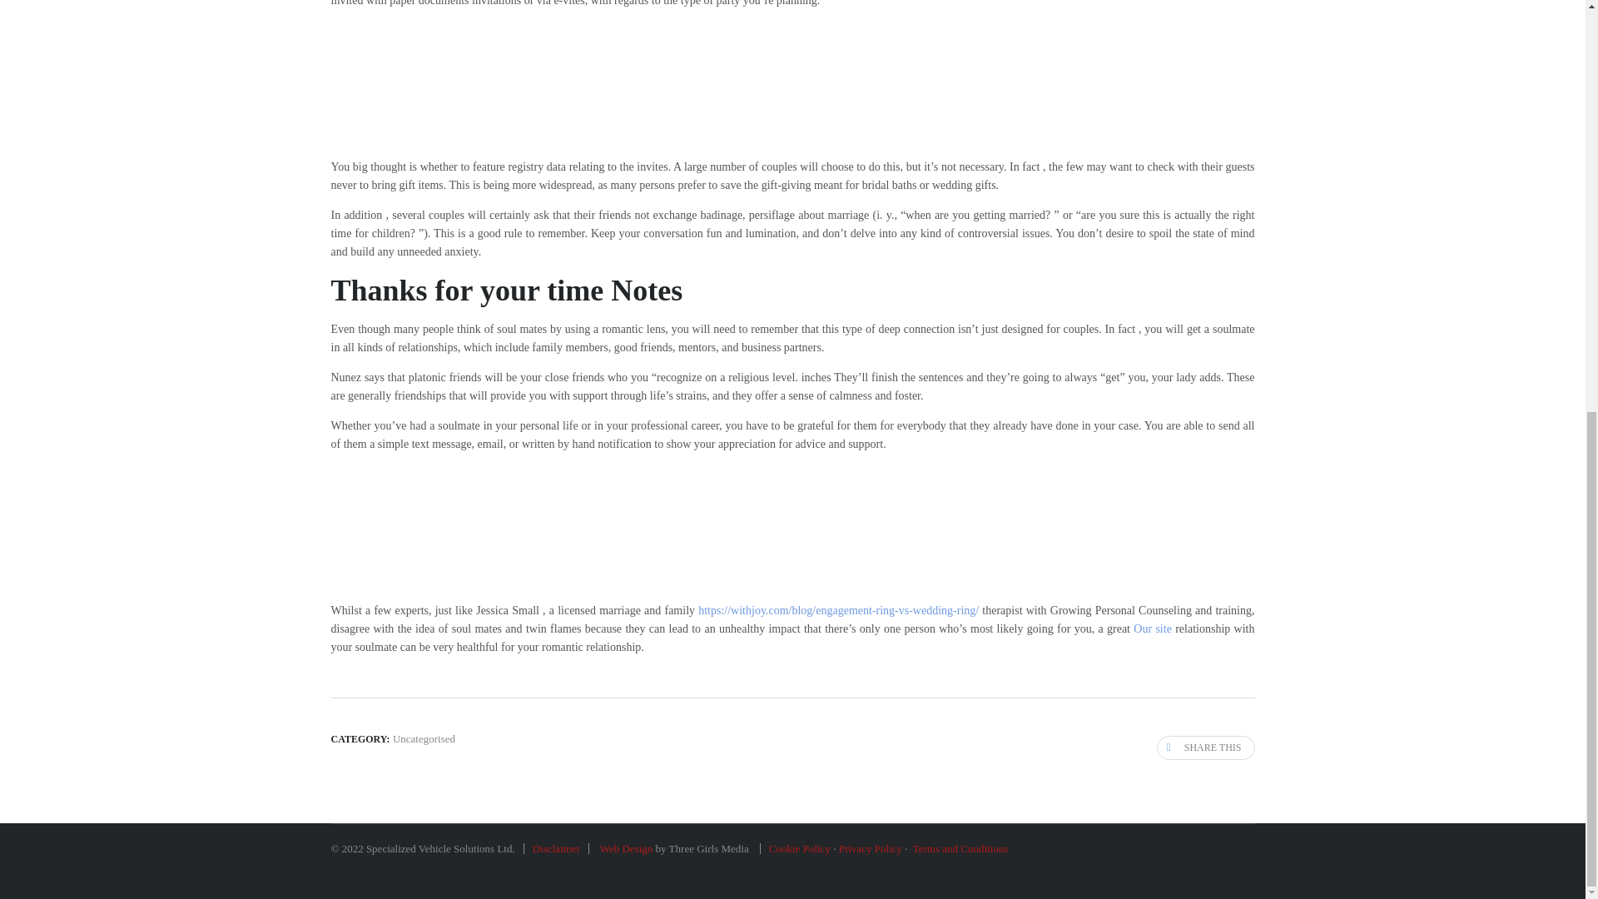 The width and height of the screenshot is (1598, 899). What do you see at coordinates (424, 739) in the screenshot?
I see `Uncategorised` at bounding box center [424, 739].